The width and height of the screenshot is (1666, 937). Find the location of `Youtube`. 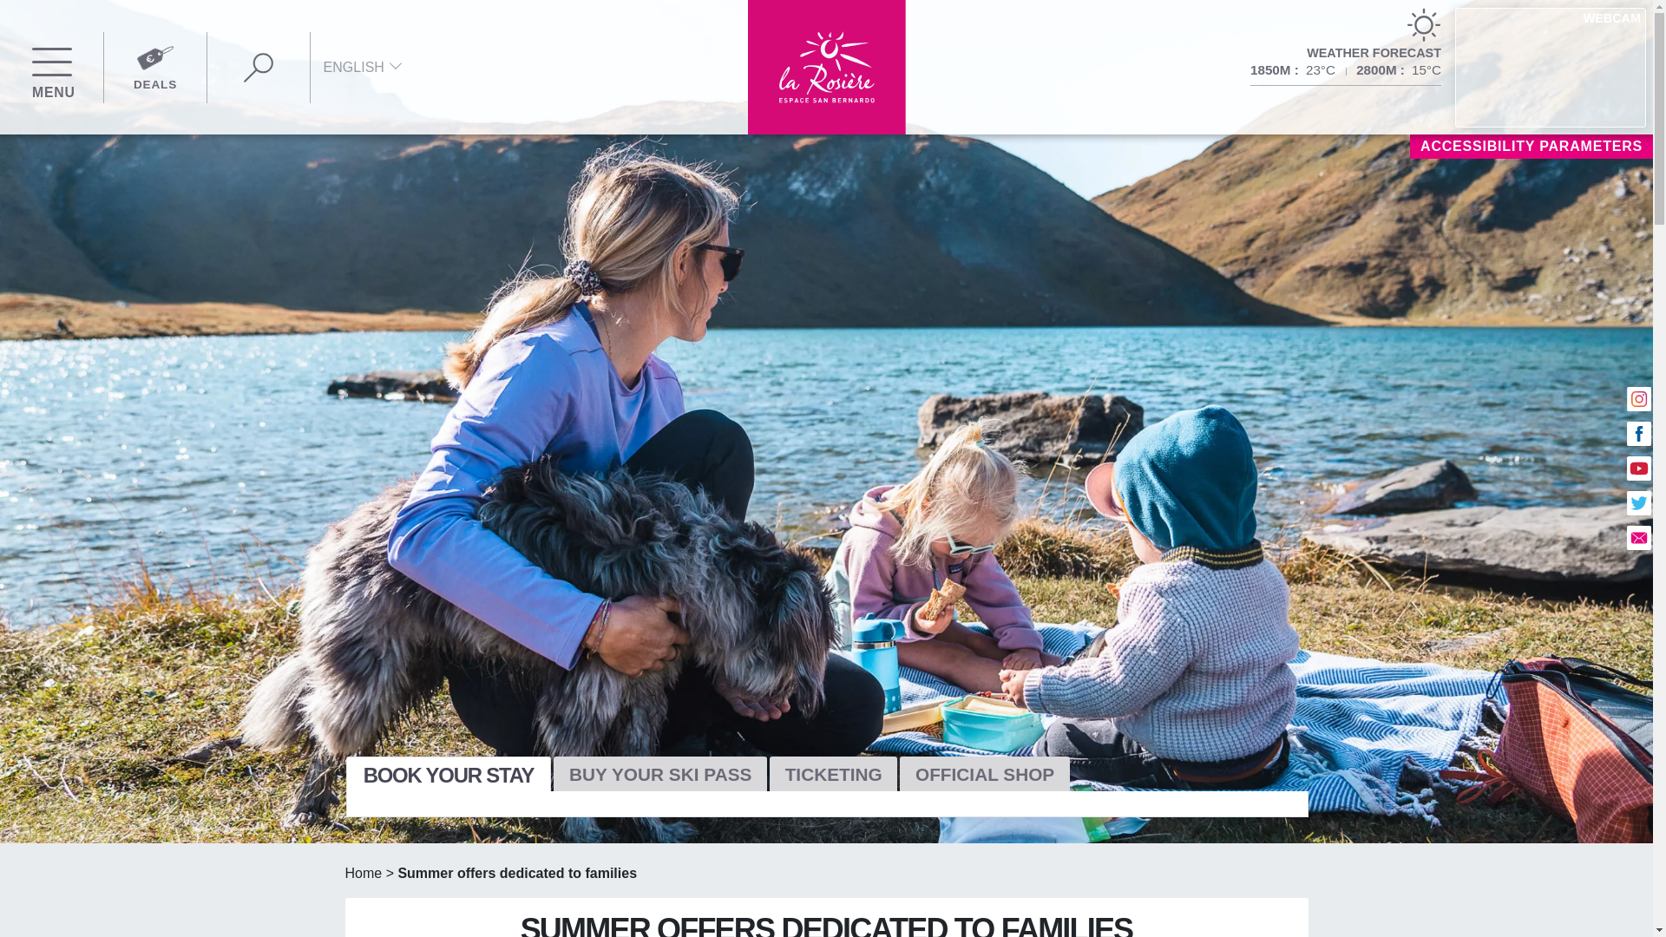

Youtube is located at coordinates (1638, 468).